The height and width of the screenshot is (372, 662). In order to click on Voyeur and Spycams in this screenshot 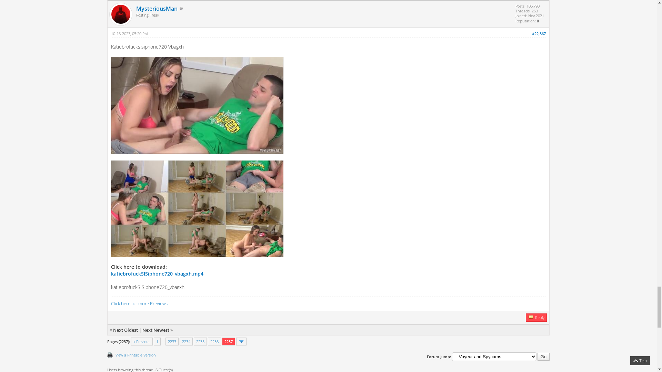, I will do `click(122, 366)`.